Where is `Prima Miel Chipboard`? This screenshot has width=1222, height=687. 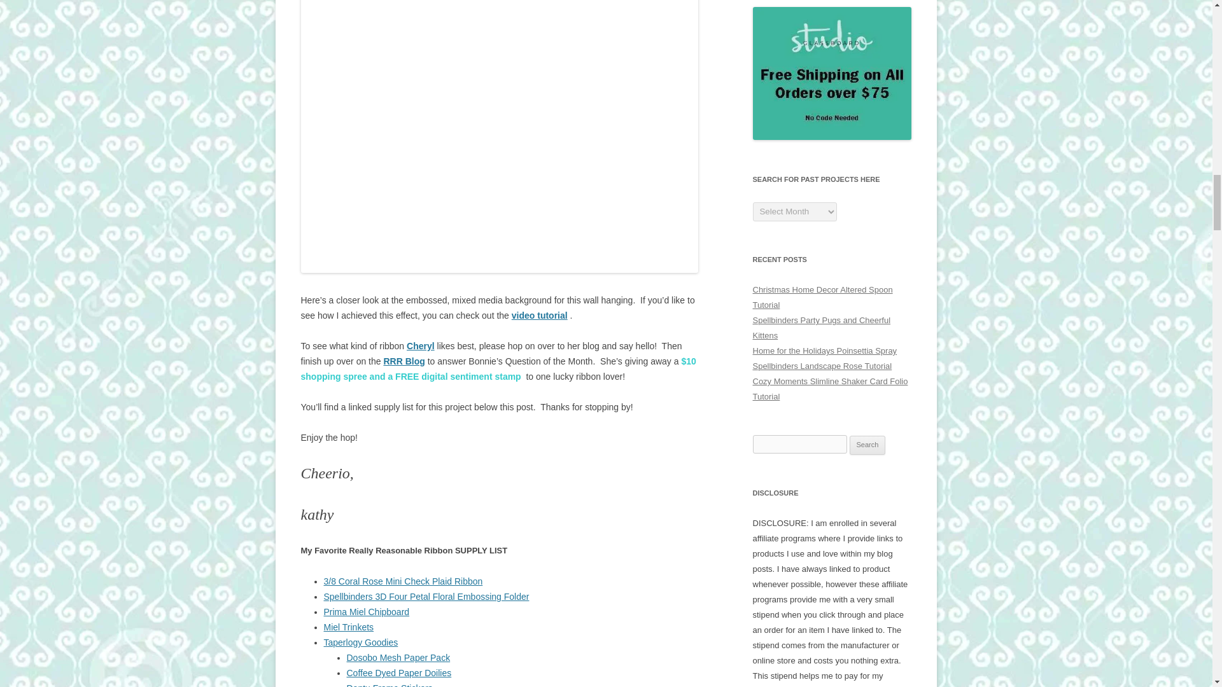 Prima Miel Chipboard is located at coordinates (367, 611).